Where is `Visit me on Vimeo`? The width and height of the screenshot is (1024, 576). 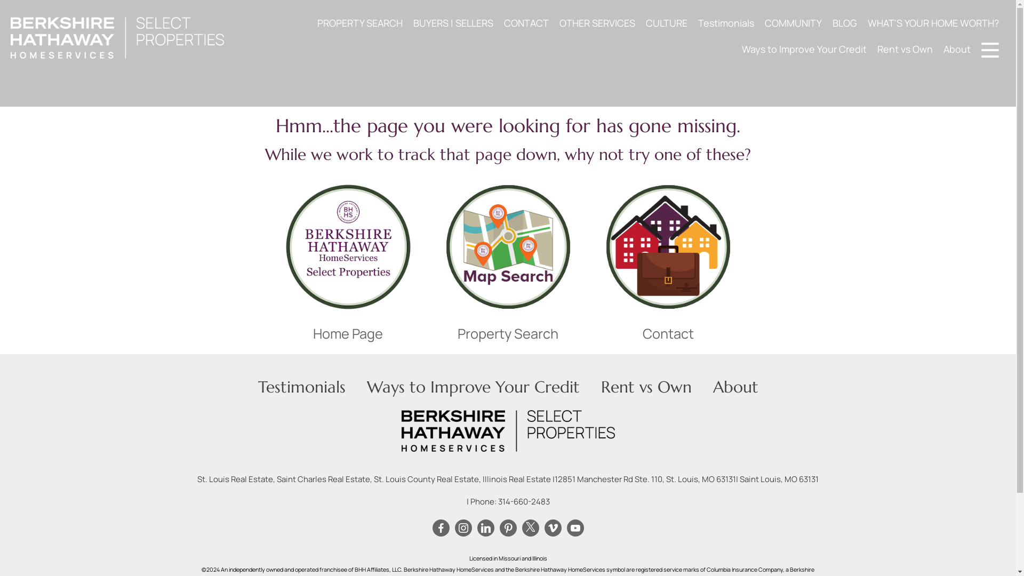 Visit me on Vimeo is located at coordinates (553, 528).